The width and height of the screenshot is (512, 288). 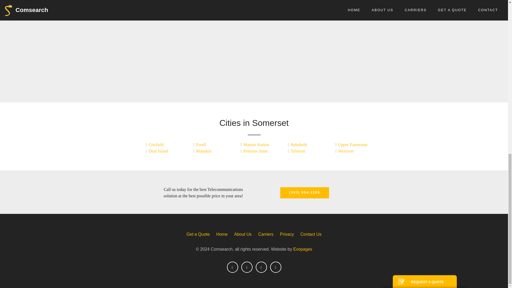 I want to click on Westover, so click(x=351, y=151).